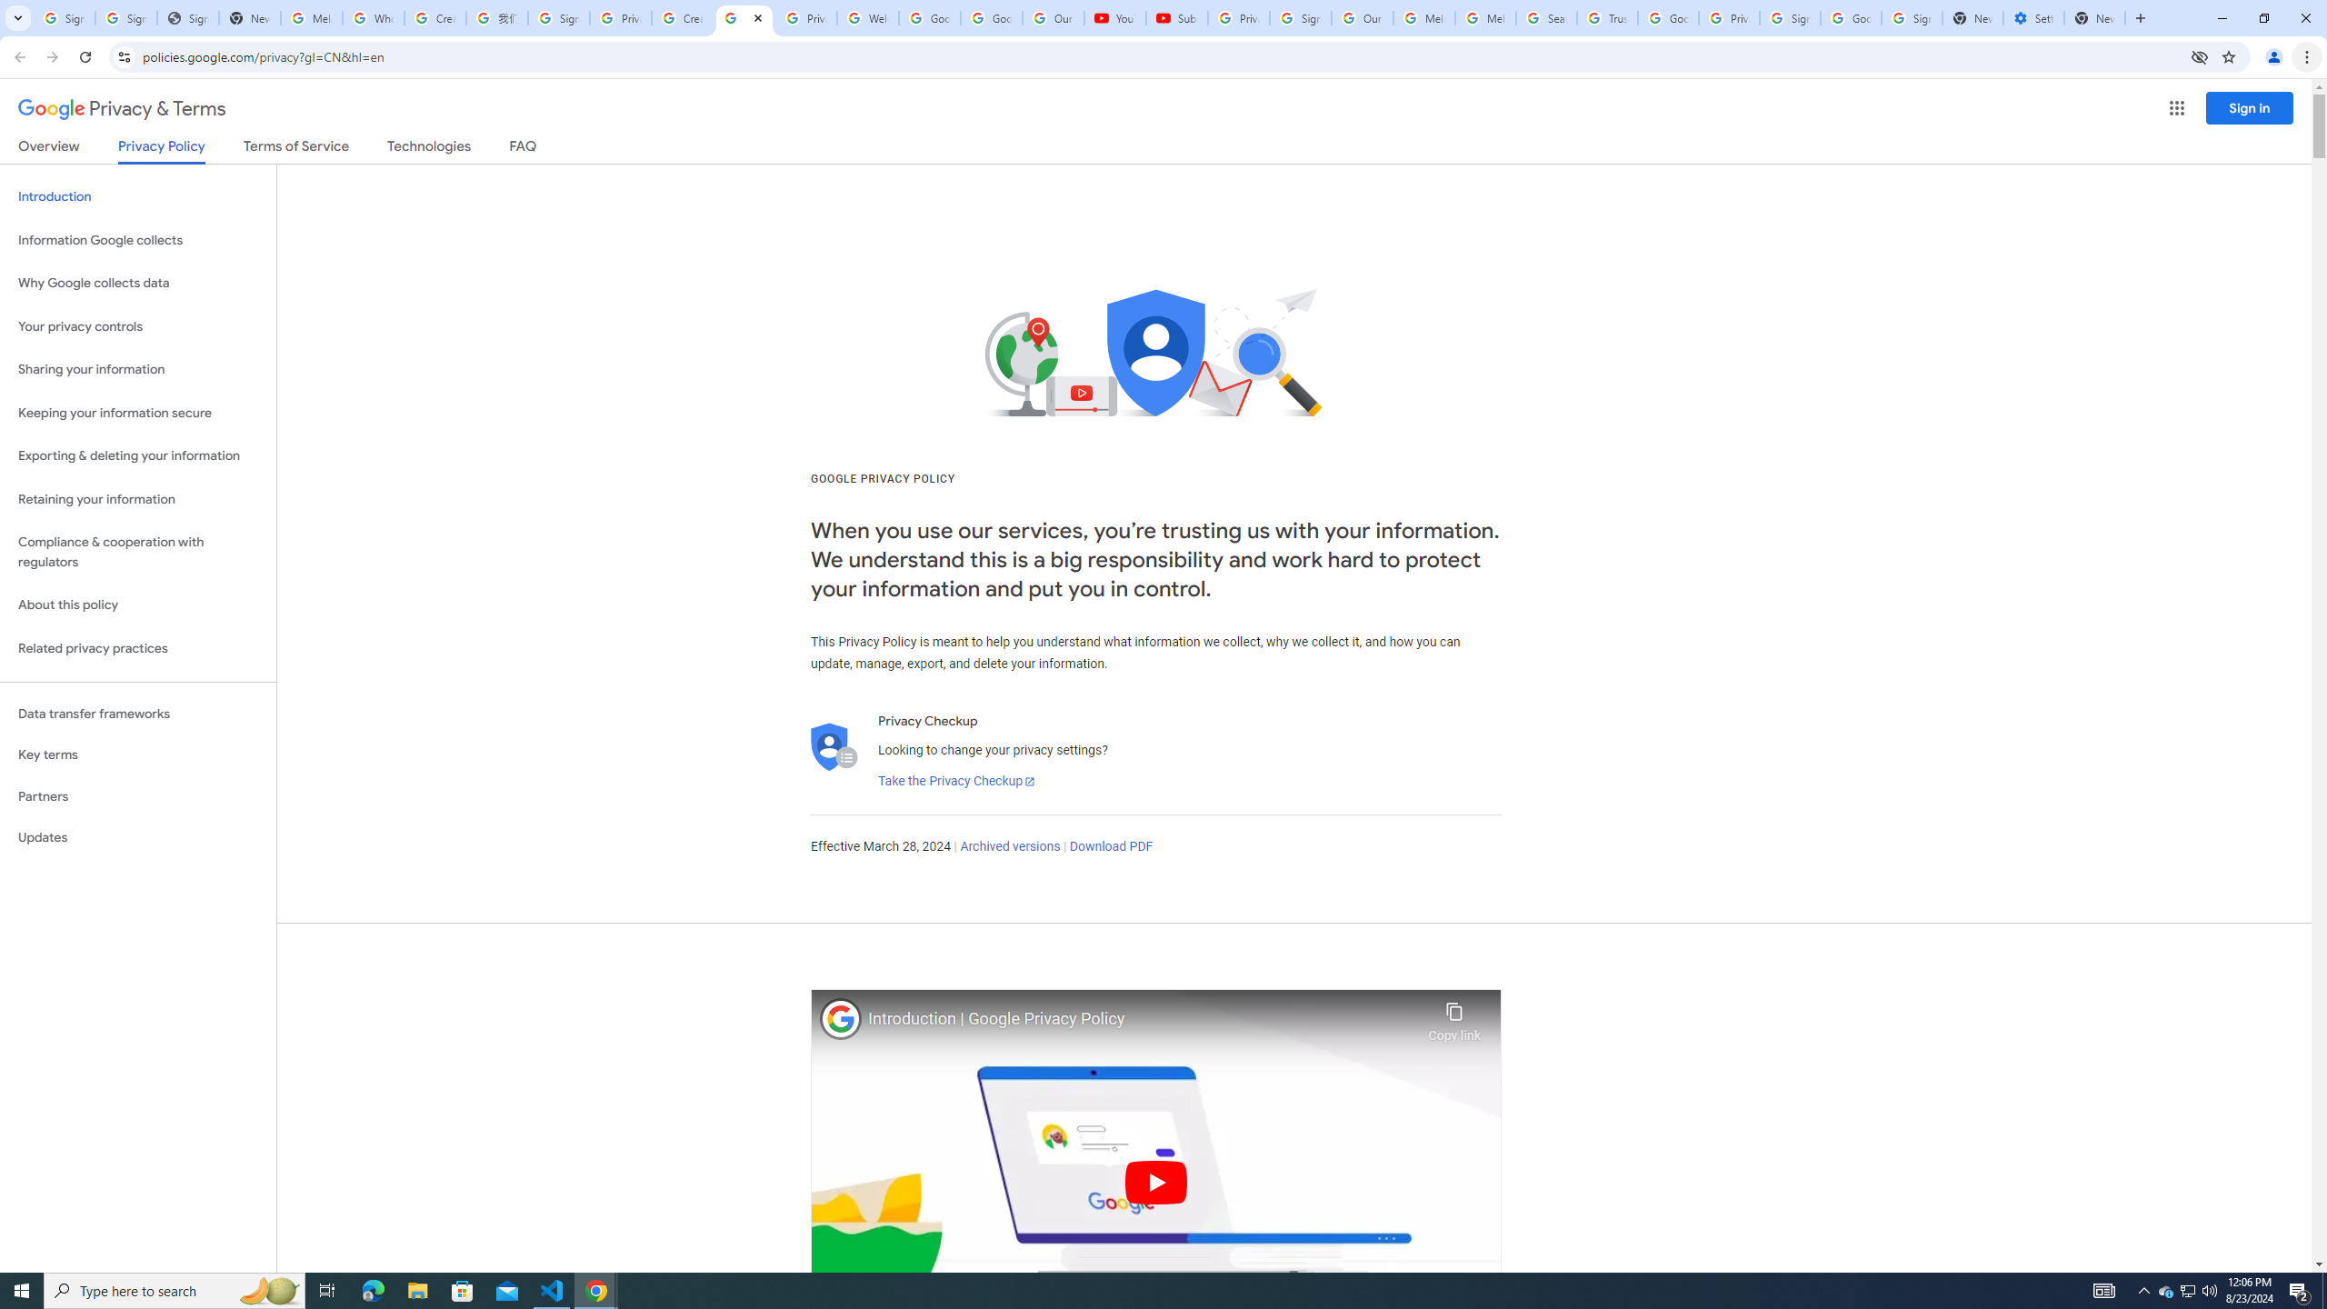  Describe the element at coordinates (1144, 1019) in the screenshot. I see `Introduction | Google Privacy Policy` at that location.